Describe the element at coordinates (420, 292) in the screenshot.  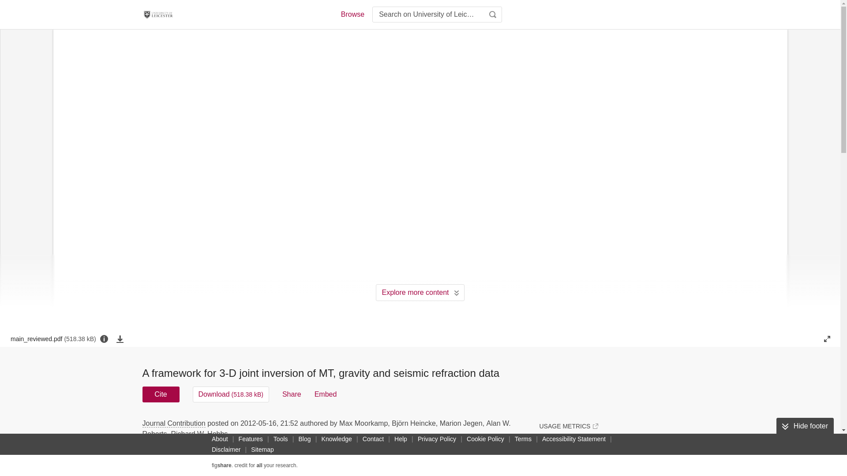
I see `Explore more content` at that location.